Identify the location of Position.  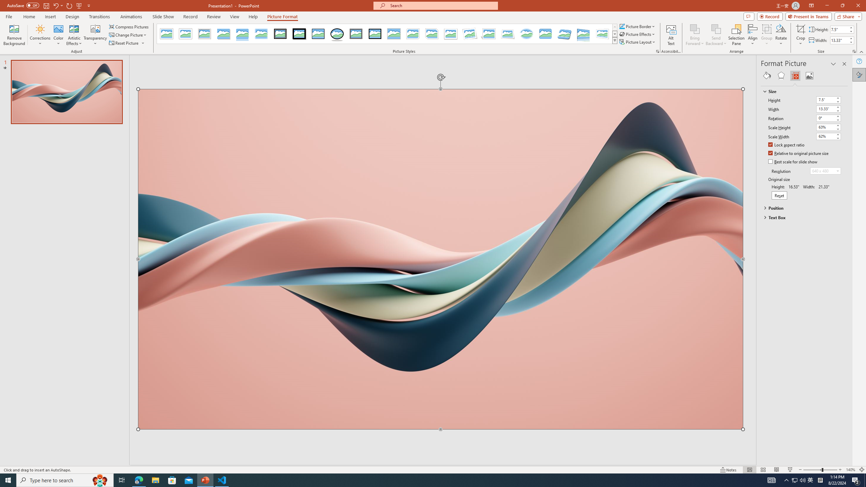
(801, 208).